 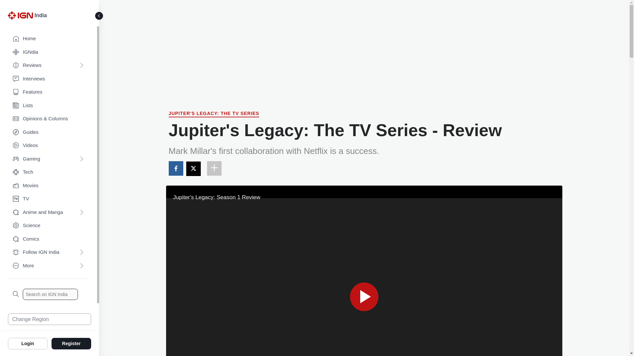 What do you see at coordinates (48, 252) in the screenshot?
I see `Follow IGN India` at bounding box center [48, 252].